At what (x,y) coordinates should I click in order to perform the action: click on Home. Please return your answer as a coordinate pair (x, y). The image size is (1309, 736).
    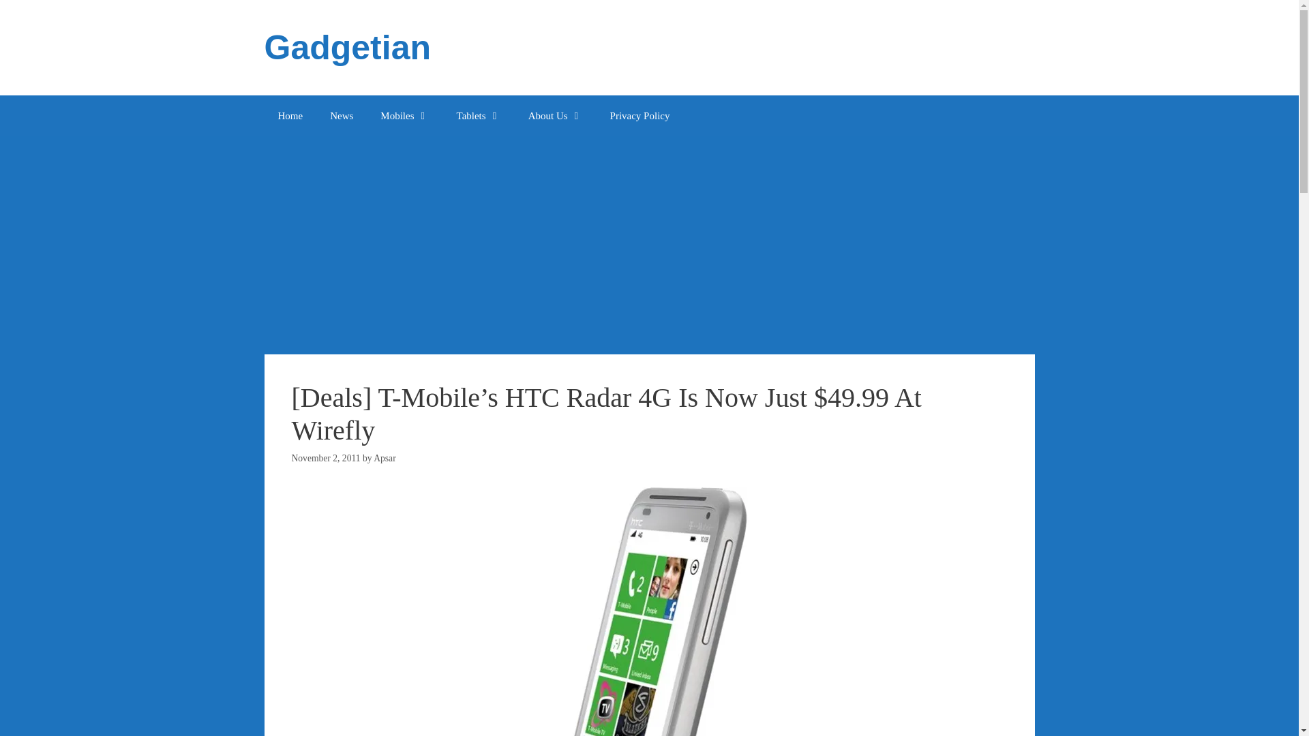
    Looking at the image, I should click on (290, 116).